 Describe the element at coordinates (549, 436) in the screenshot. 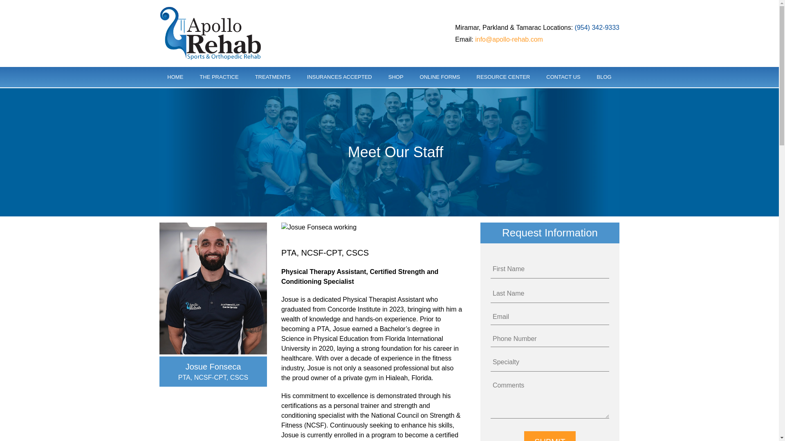

I see `Submit` at that location.